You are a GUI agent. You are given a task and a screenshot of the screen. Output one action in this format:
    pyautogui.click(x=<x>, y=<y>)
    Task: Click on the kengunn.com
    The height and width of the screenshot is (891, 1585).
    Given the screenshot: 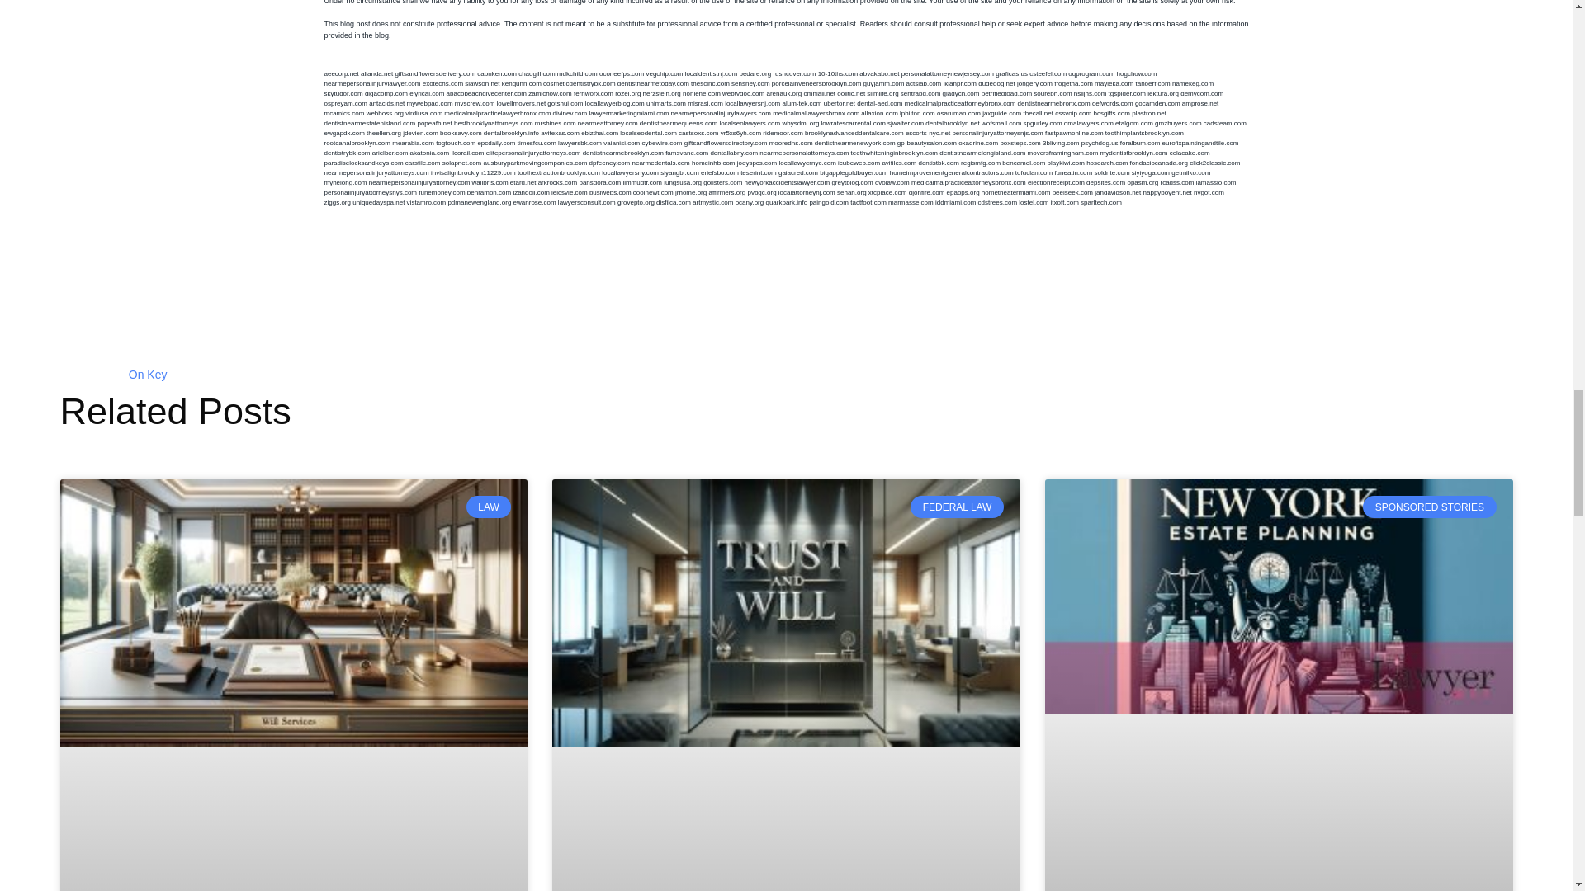 What is the action you would take?
    pyautogui.click(x=522, y=83)
    